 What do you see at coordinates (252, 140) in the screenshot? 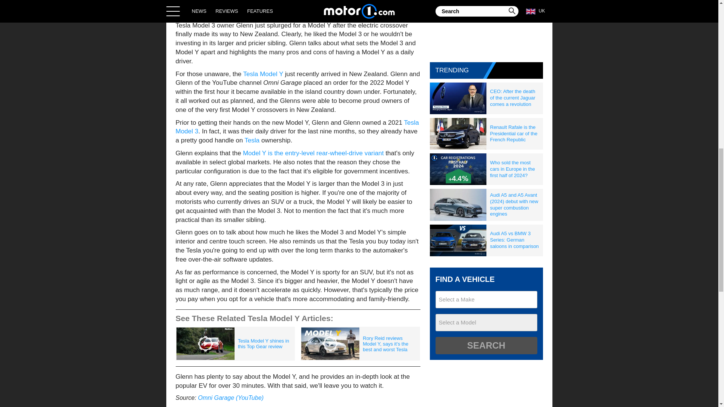
I see `Tesla` at bounding box center [252, 140].